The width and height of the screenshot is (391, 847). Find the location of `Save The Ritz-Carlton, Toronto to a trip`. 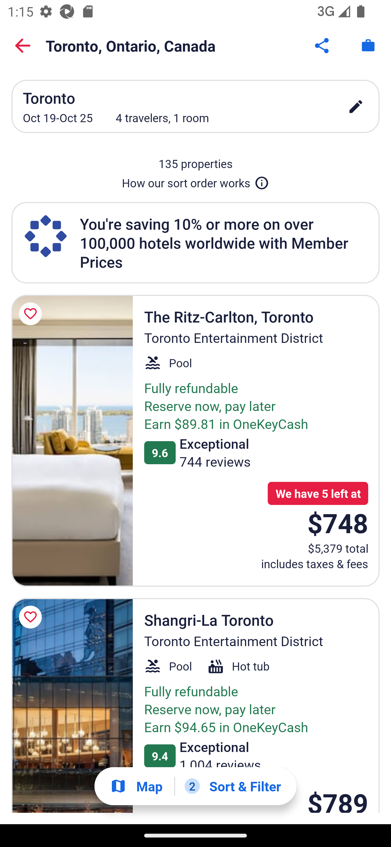

Save The Ritz-Carlton, Toronto to a trip is located at coordinates (32, 314).